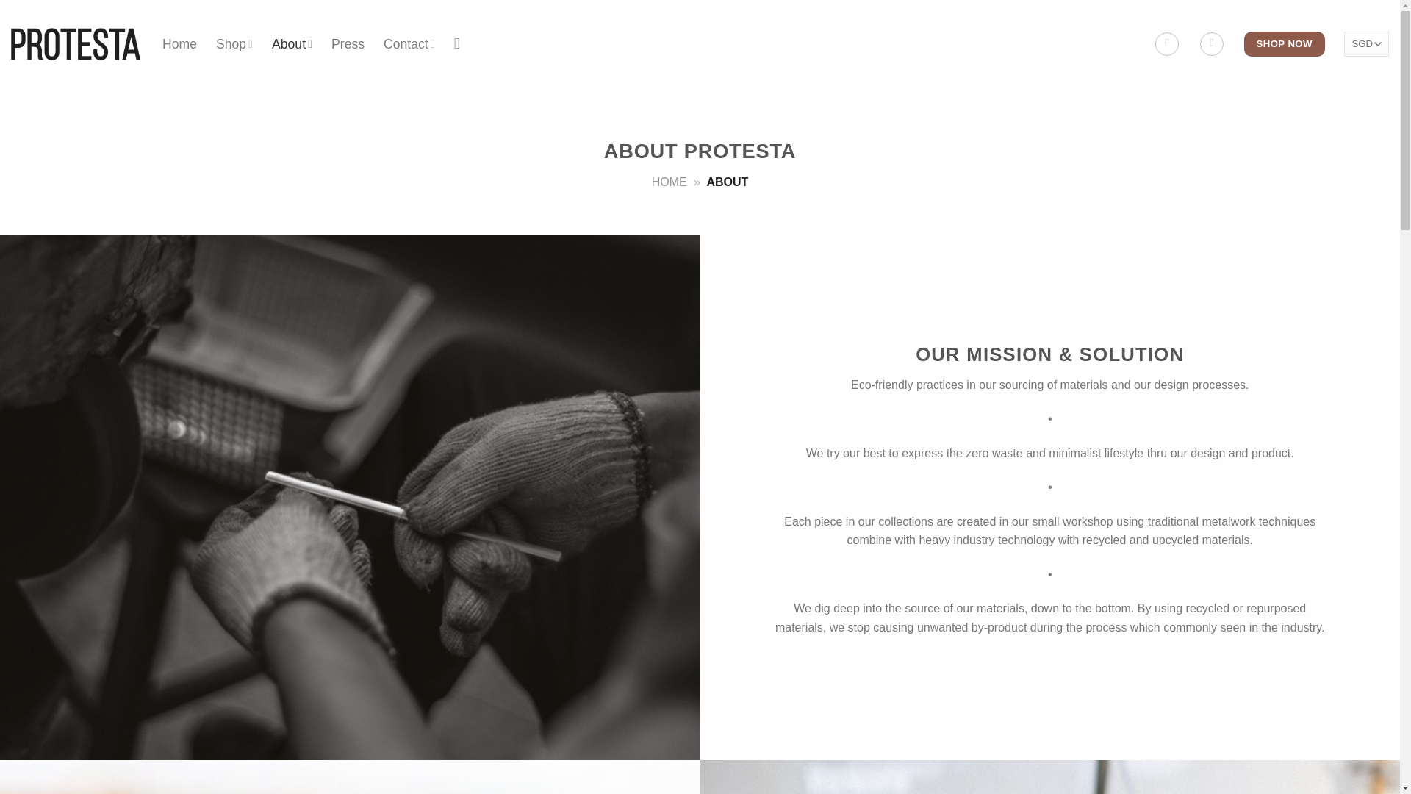  Describe the element at coordinates (234, 43) in the screenshot. I see `Shop` at that location.